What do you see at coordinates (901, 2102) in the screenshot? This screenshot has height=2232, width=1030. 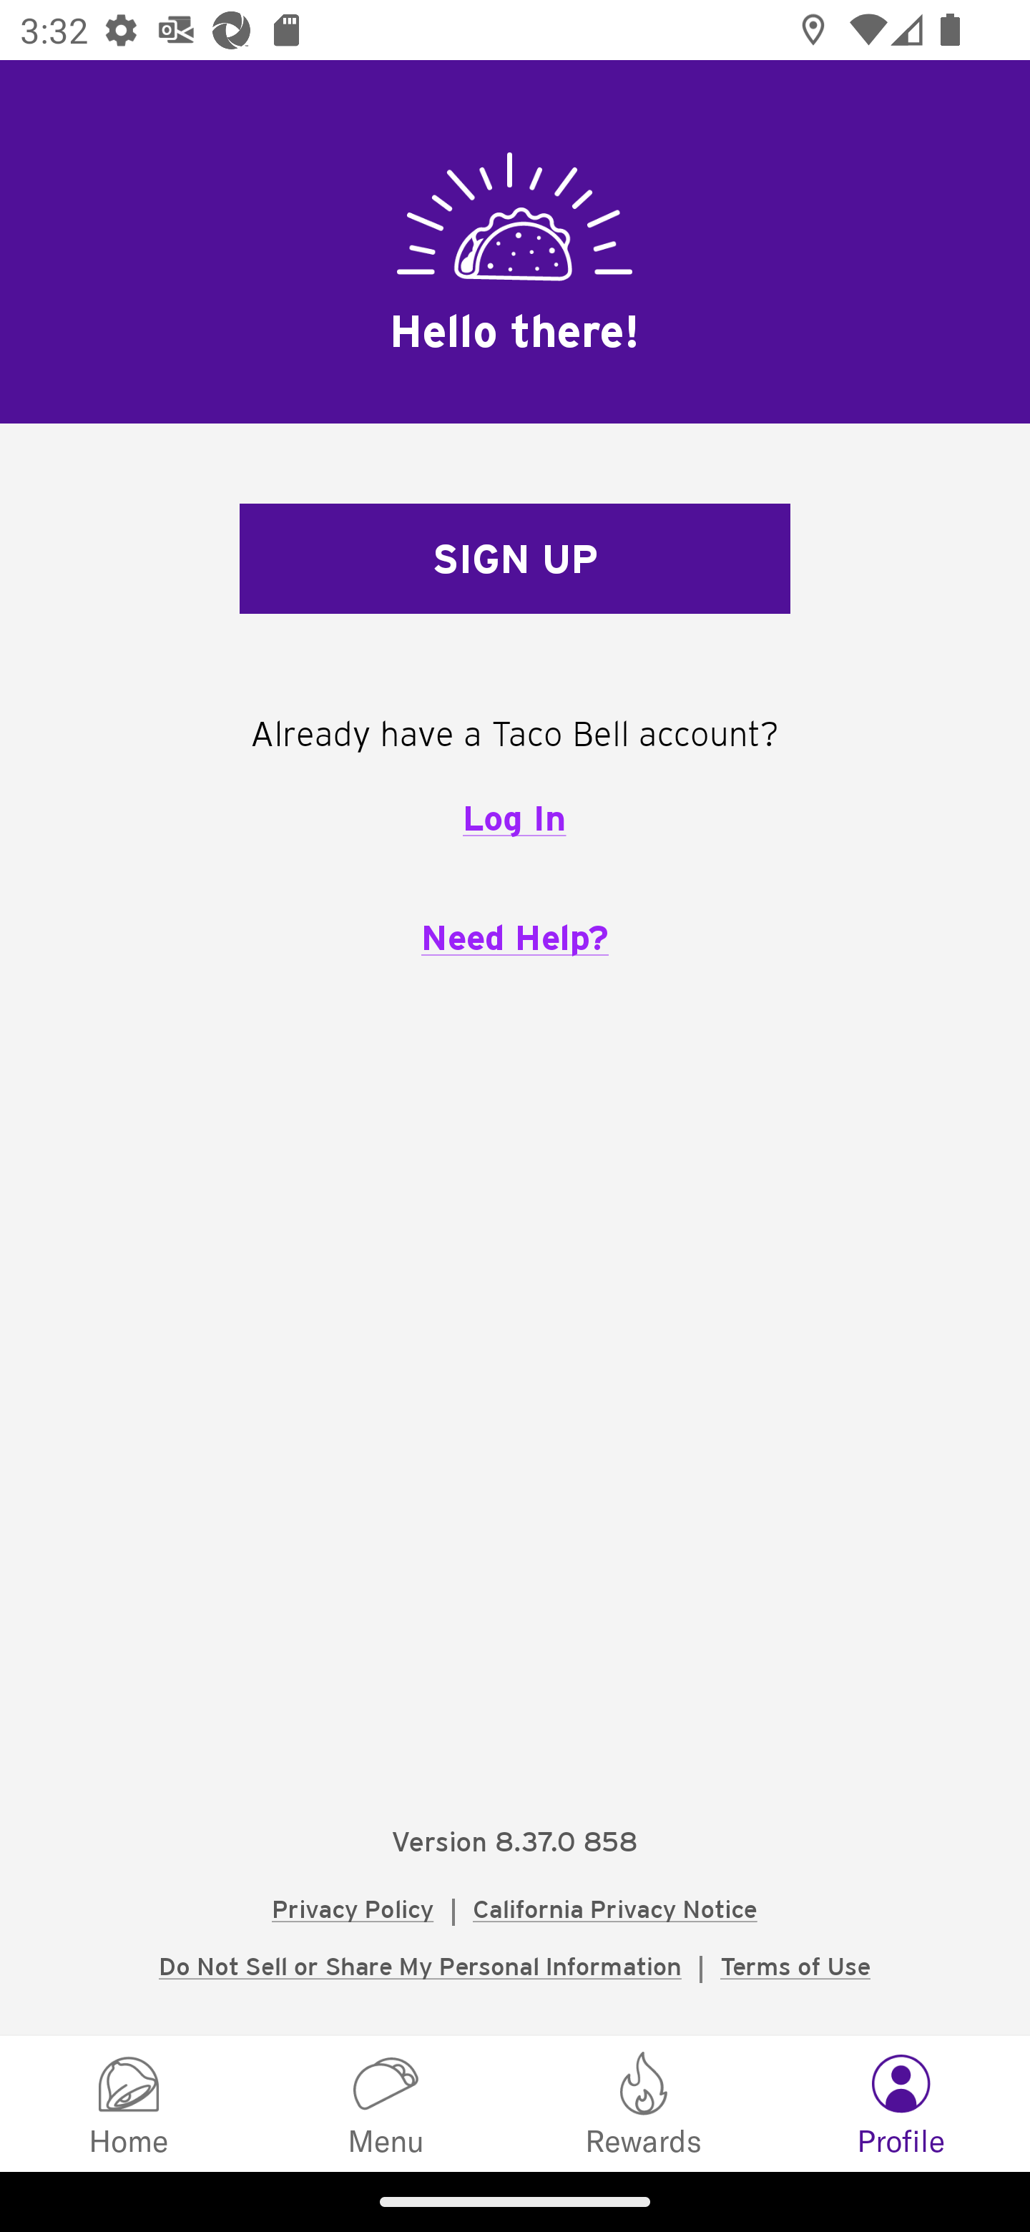 I see `My Info Profile` at bounding box center [901, 2102].